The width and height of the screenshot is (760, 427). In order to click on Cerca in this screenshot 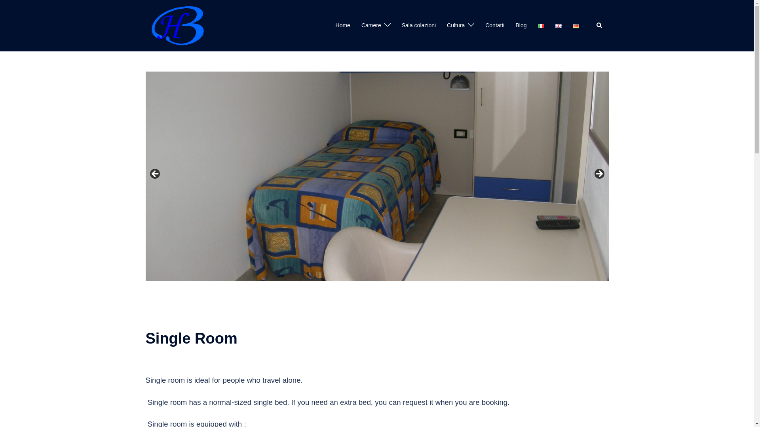, I will do `click(599, 26)`.